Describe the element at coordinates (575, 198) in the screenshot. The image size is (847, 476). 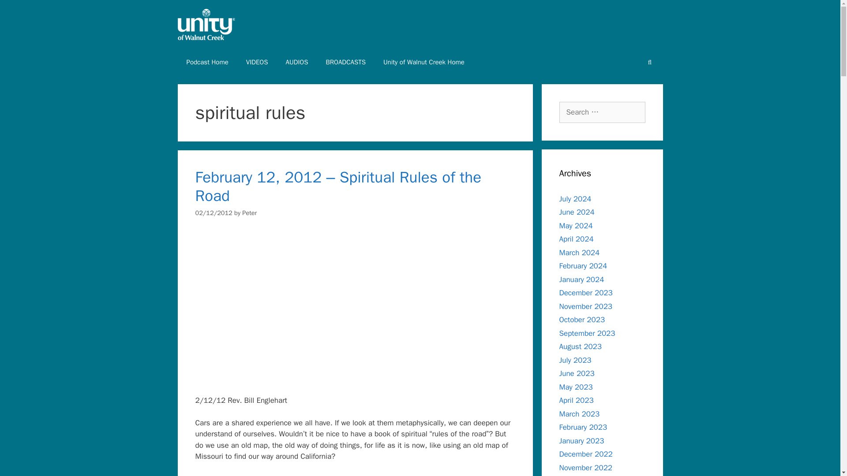
I see `July 2024` at that location.